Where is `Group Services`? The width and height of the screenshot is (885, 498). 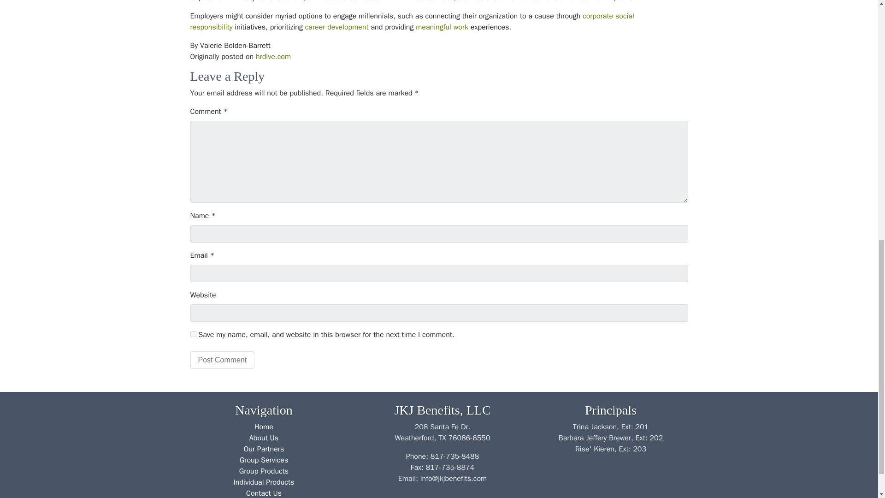 Group Services is located at coordinates (264, 460).